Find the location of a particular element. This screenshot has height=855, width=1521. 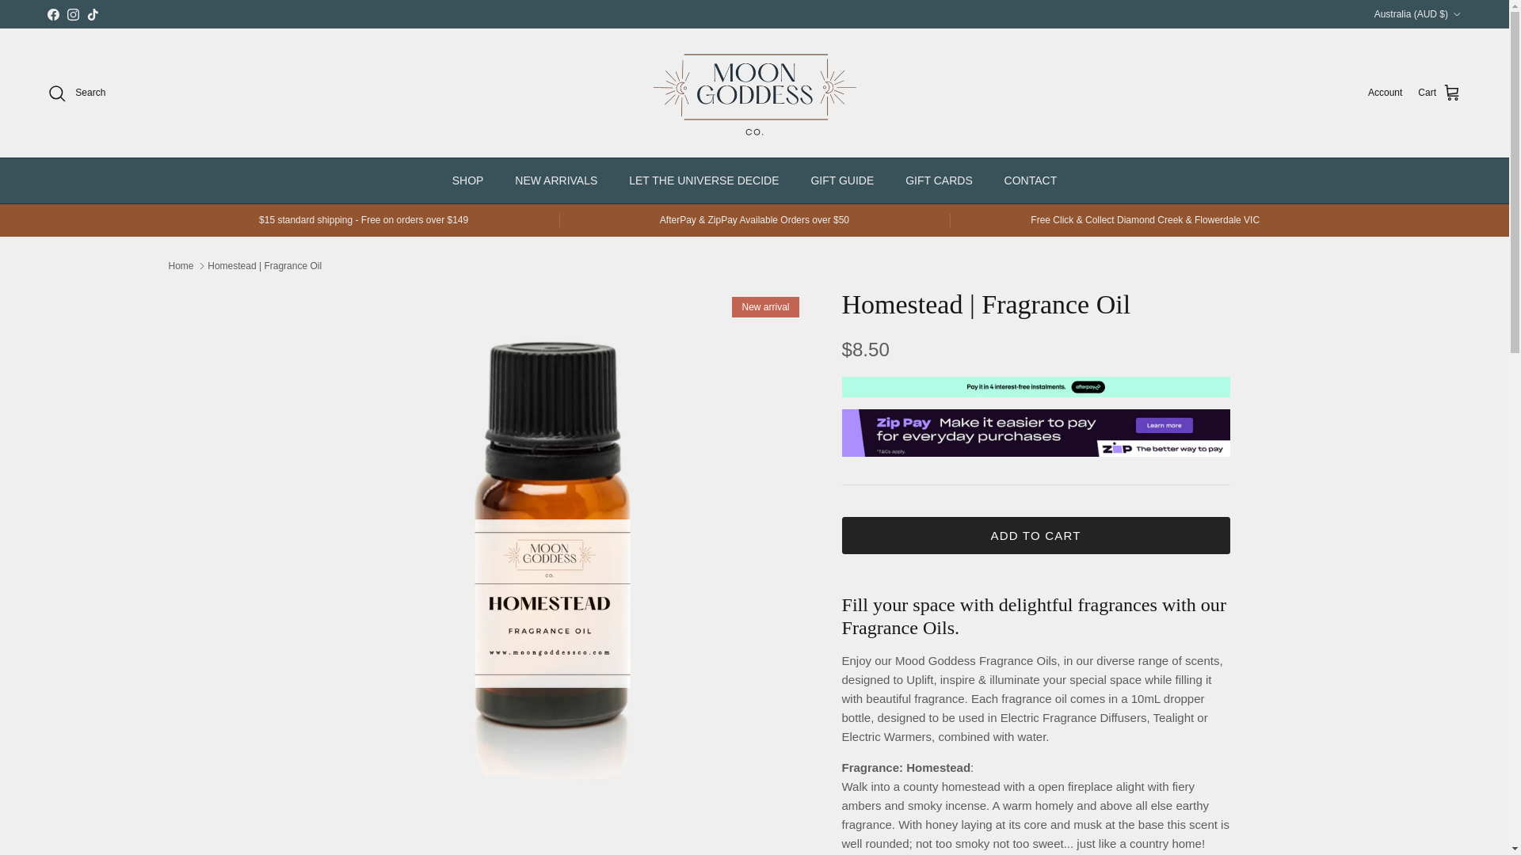

TikTok is located at coordinates (92, 13).